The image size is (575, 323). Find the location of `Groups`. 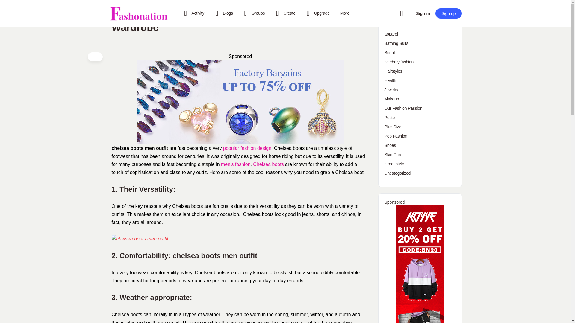

Groups is located at coordinates (253, 13).